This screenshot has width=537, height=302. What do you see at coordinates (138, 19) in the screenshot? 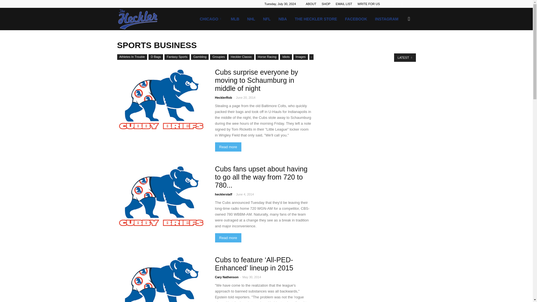
I see `The Heckler` at bounding box center [138, 19].